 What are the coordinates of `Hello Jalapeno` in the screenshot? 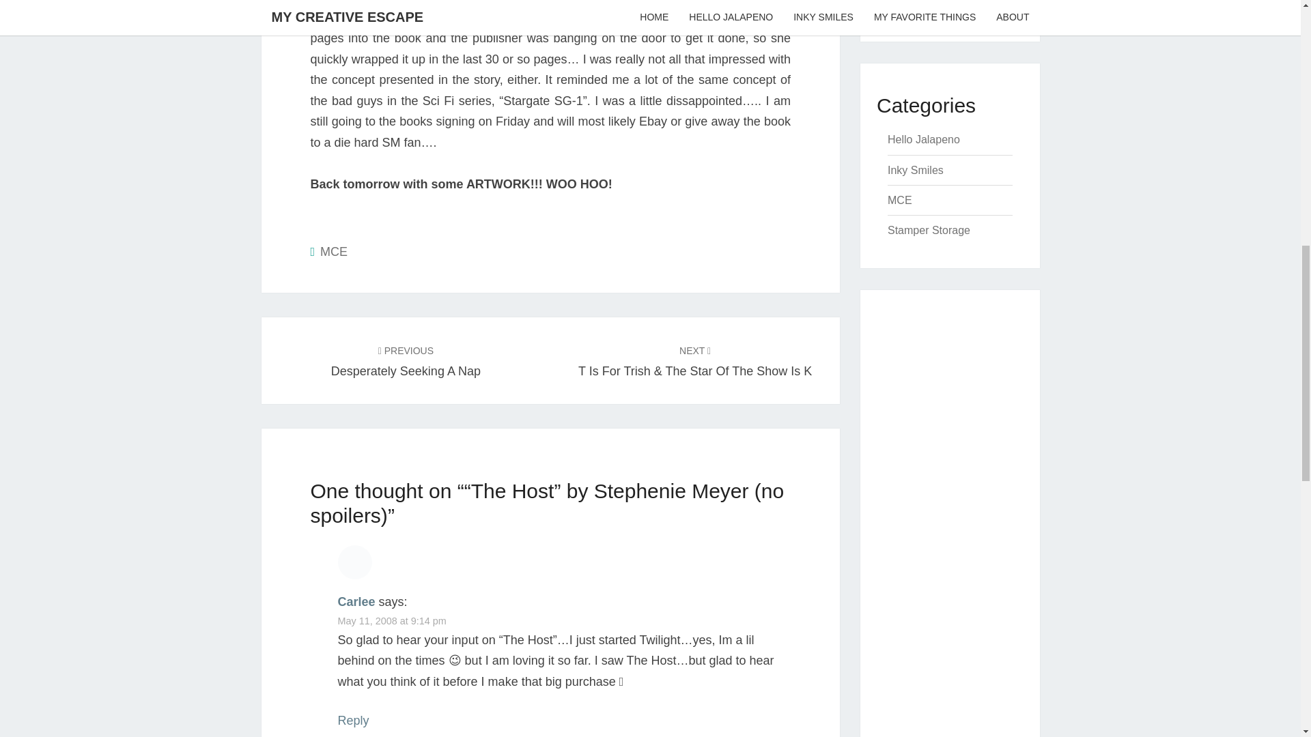 It's located at (923, 139).